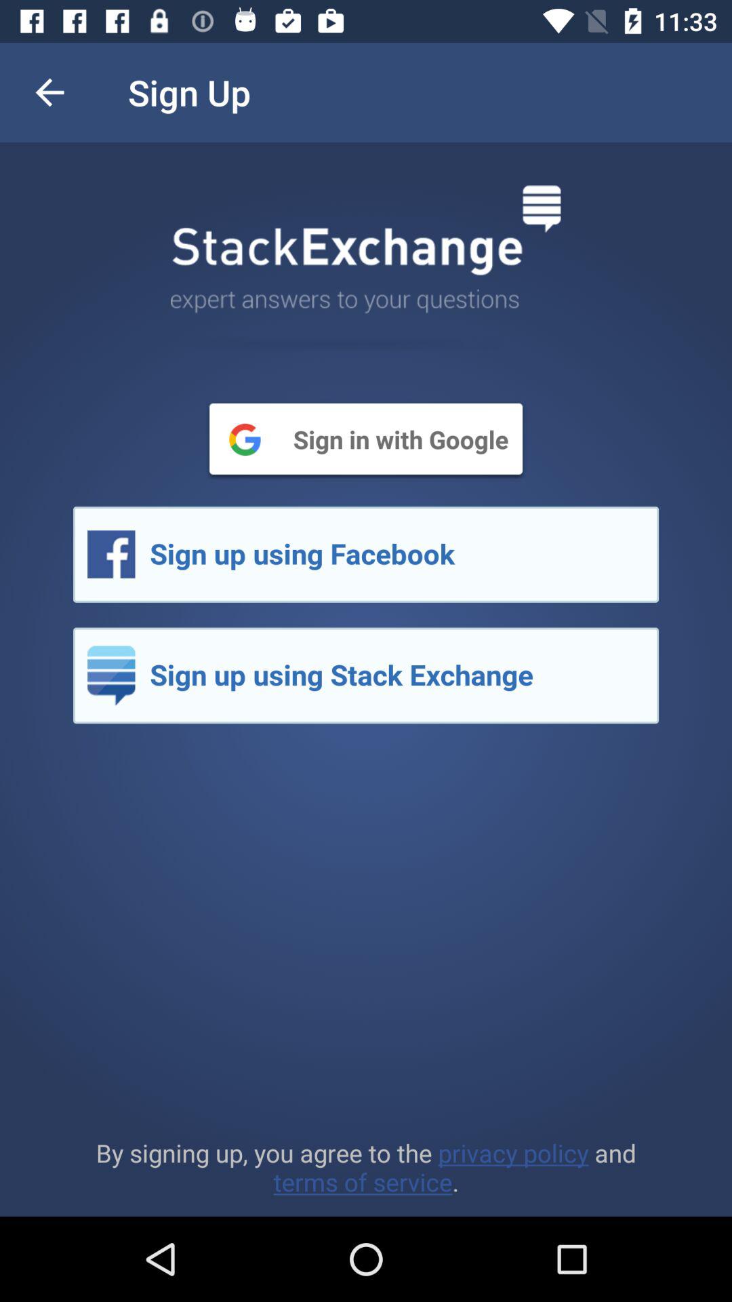 This screenshot has width=732, height=1302. Describe the element at coordinates (366, 555) in the screenshot. I see `sign up with facebook` at that location.